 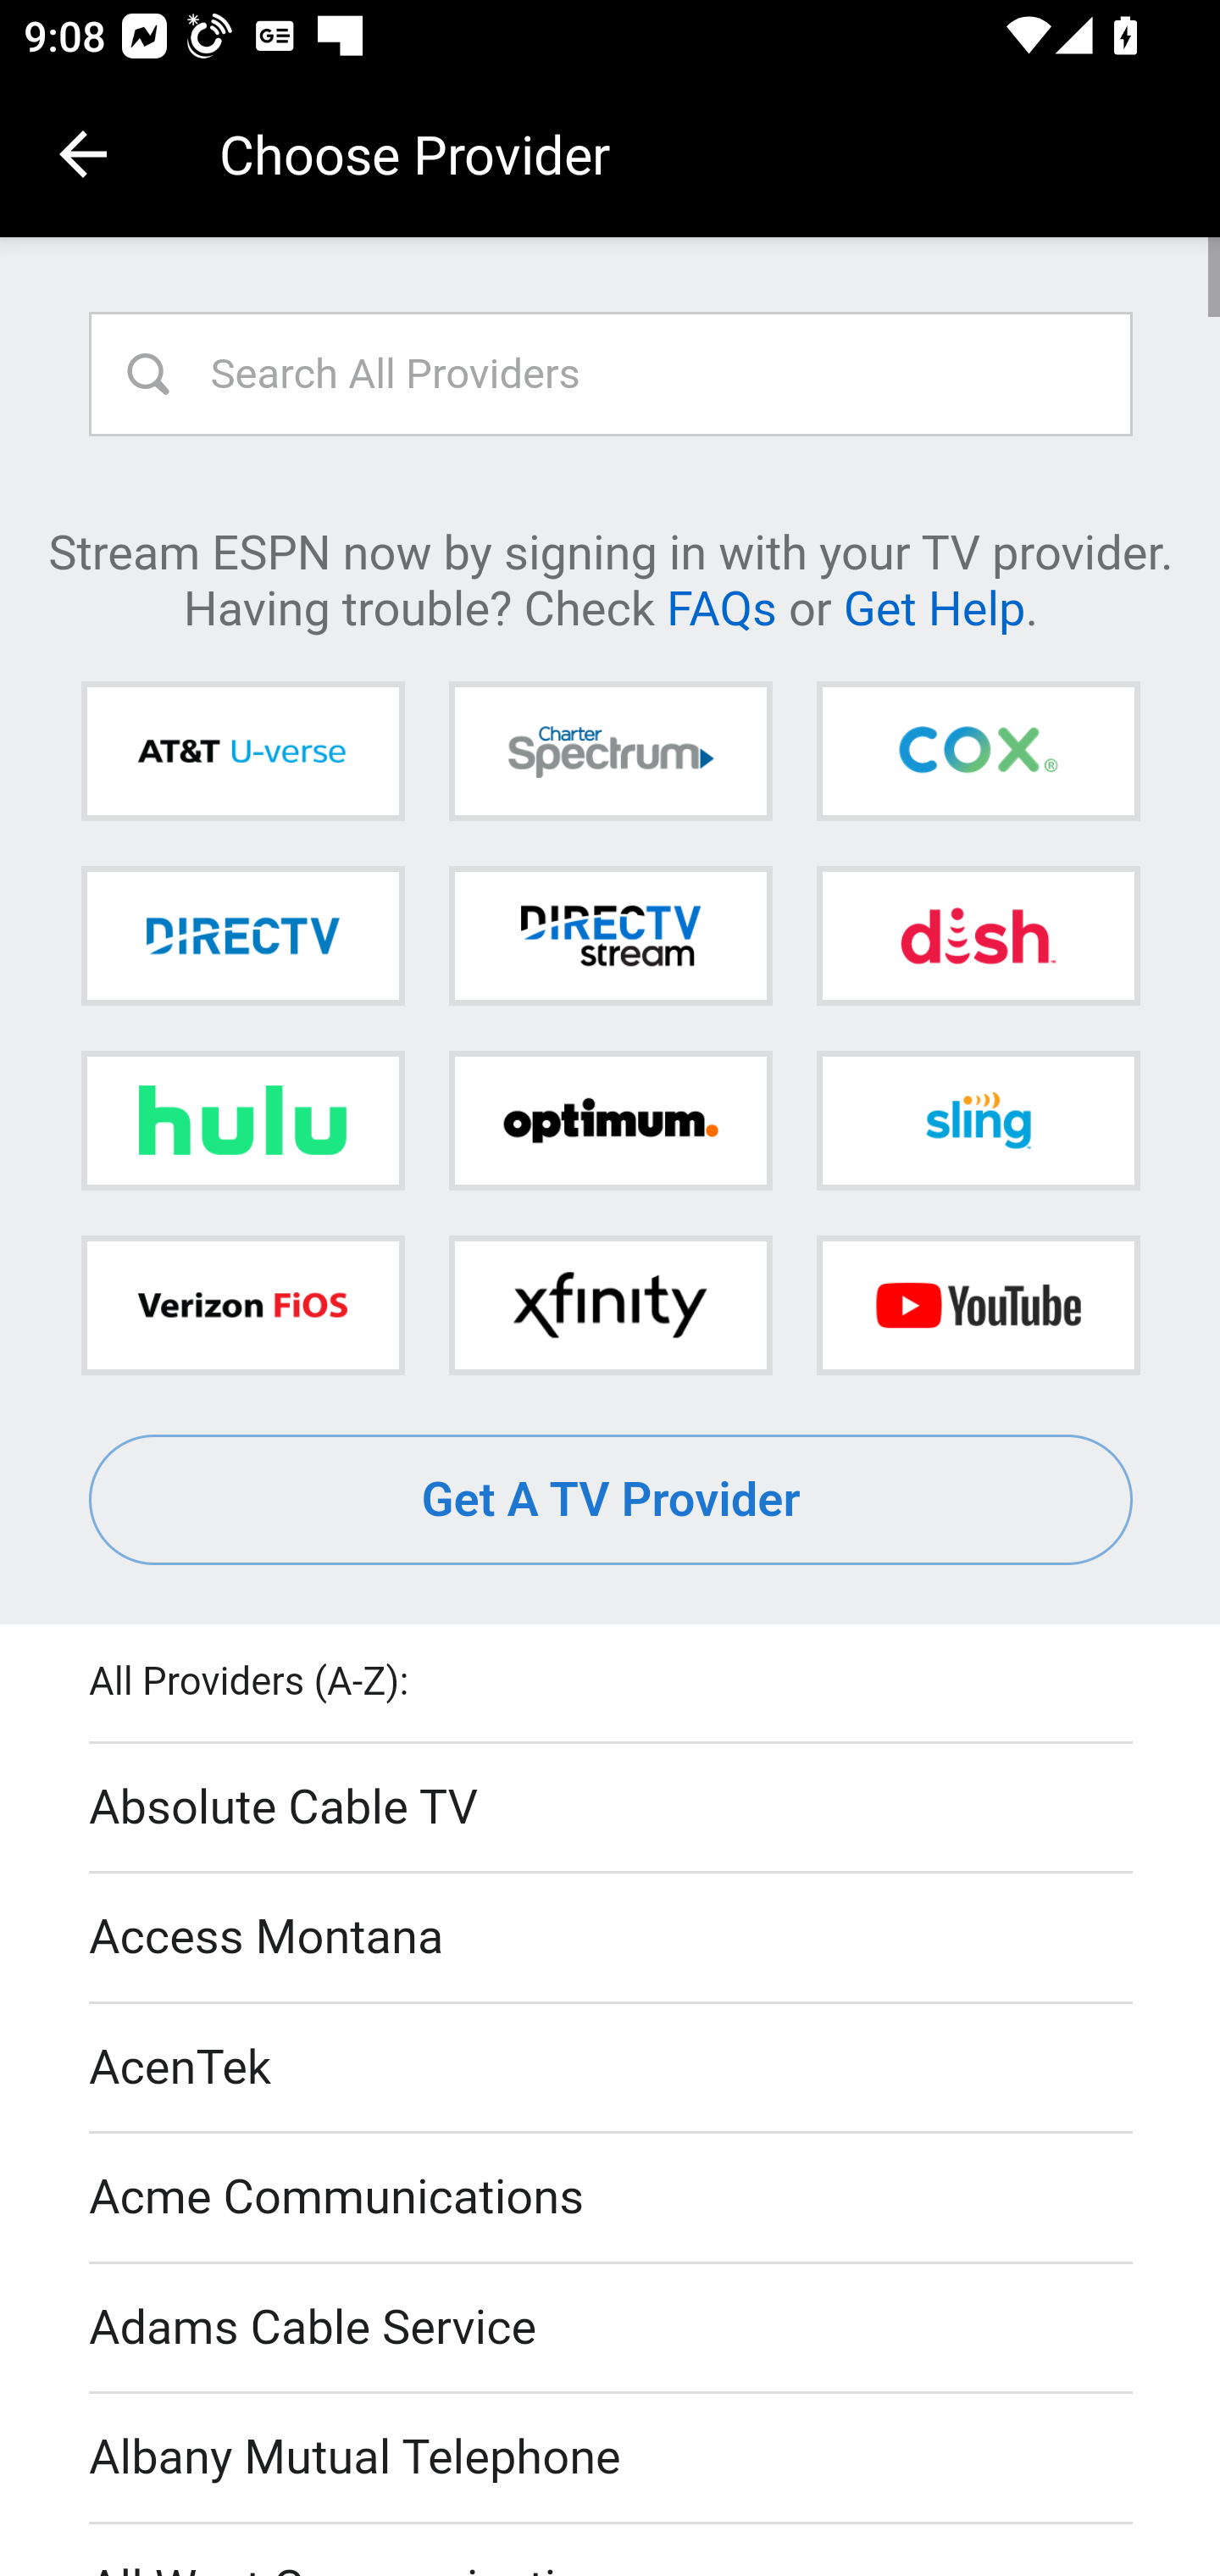 I want to click on Xfinity, so click(x=610, y=1305).